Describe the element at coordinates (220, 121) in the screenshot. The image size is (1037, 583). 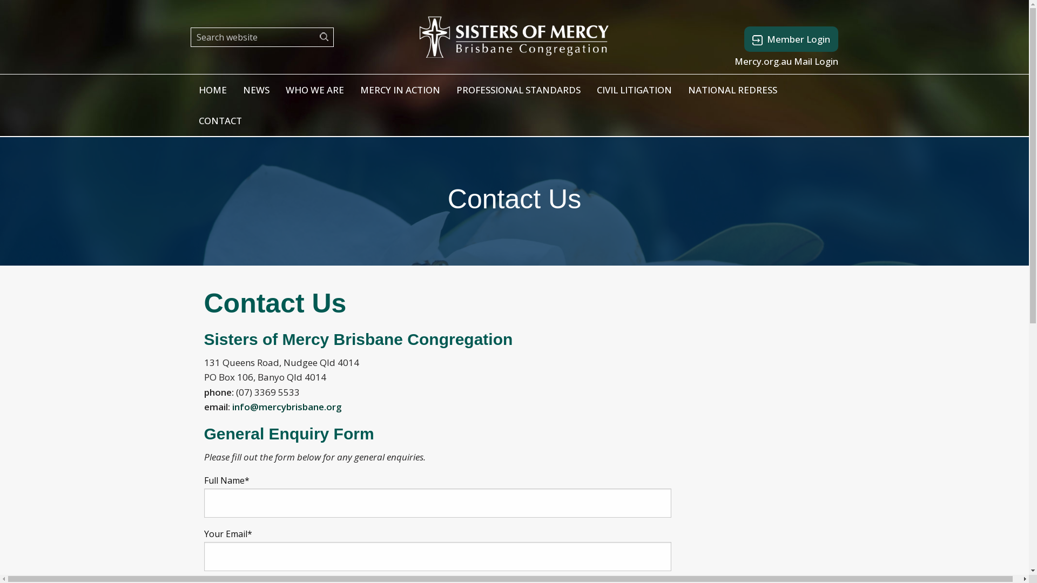
I see `CONTACT` at that location.